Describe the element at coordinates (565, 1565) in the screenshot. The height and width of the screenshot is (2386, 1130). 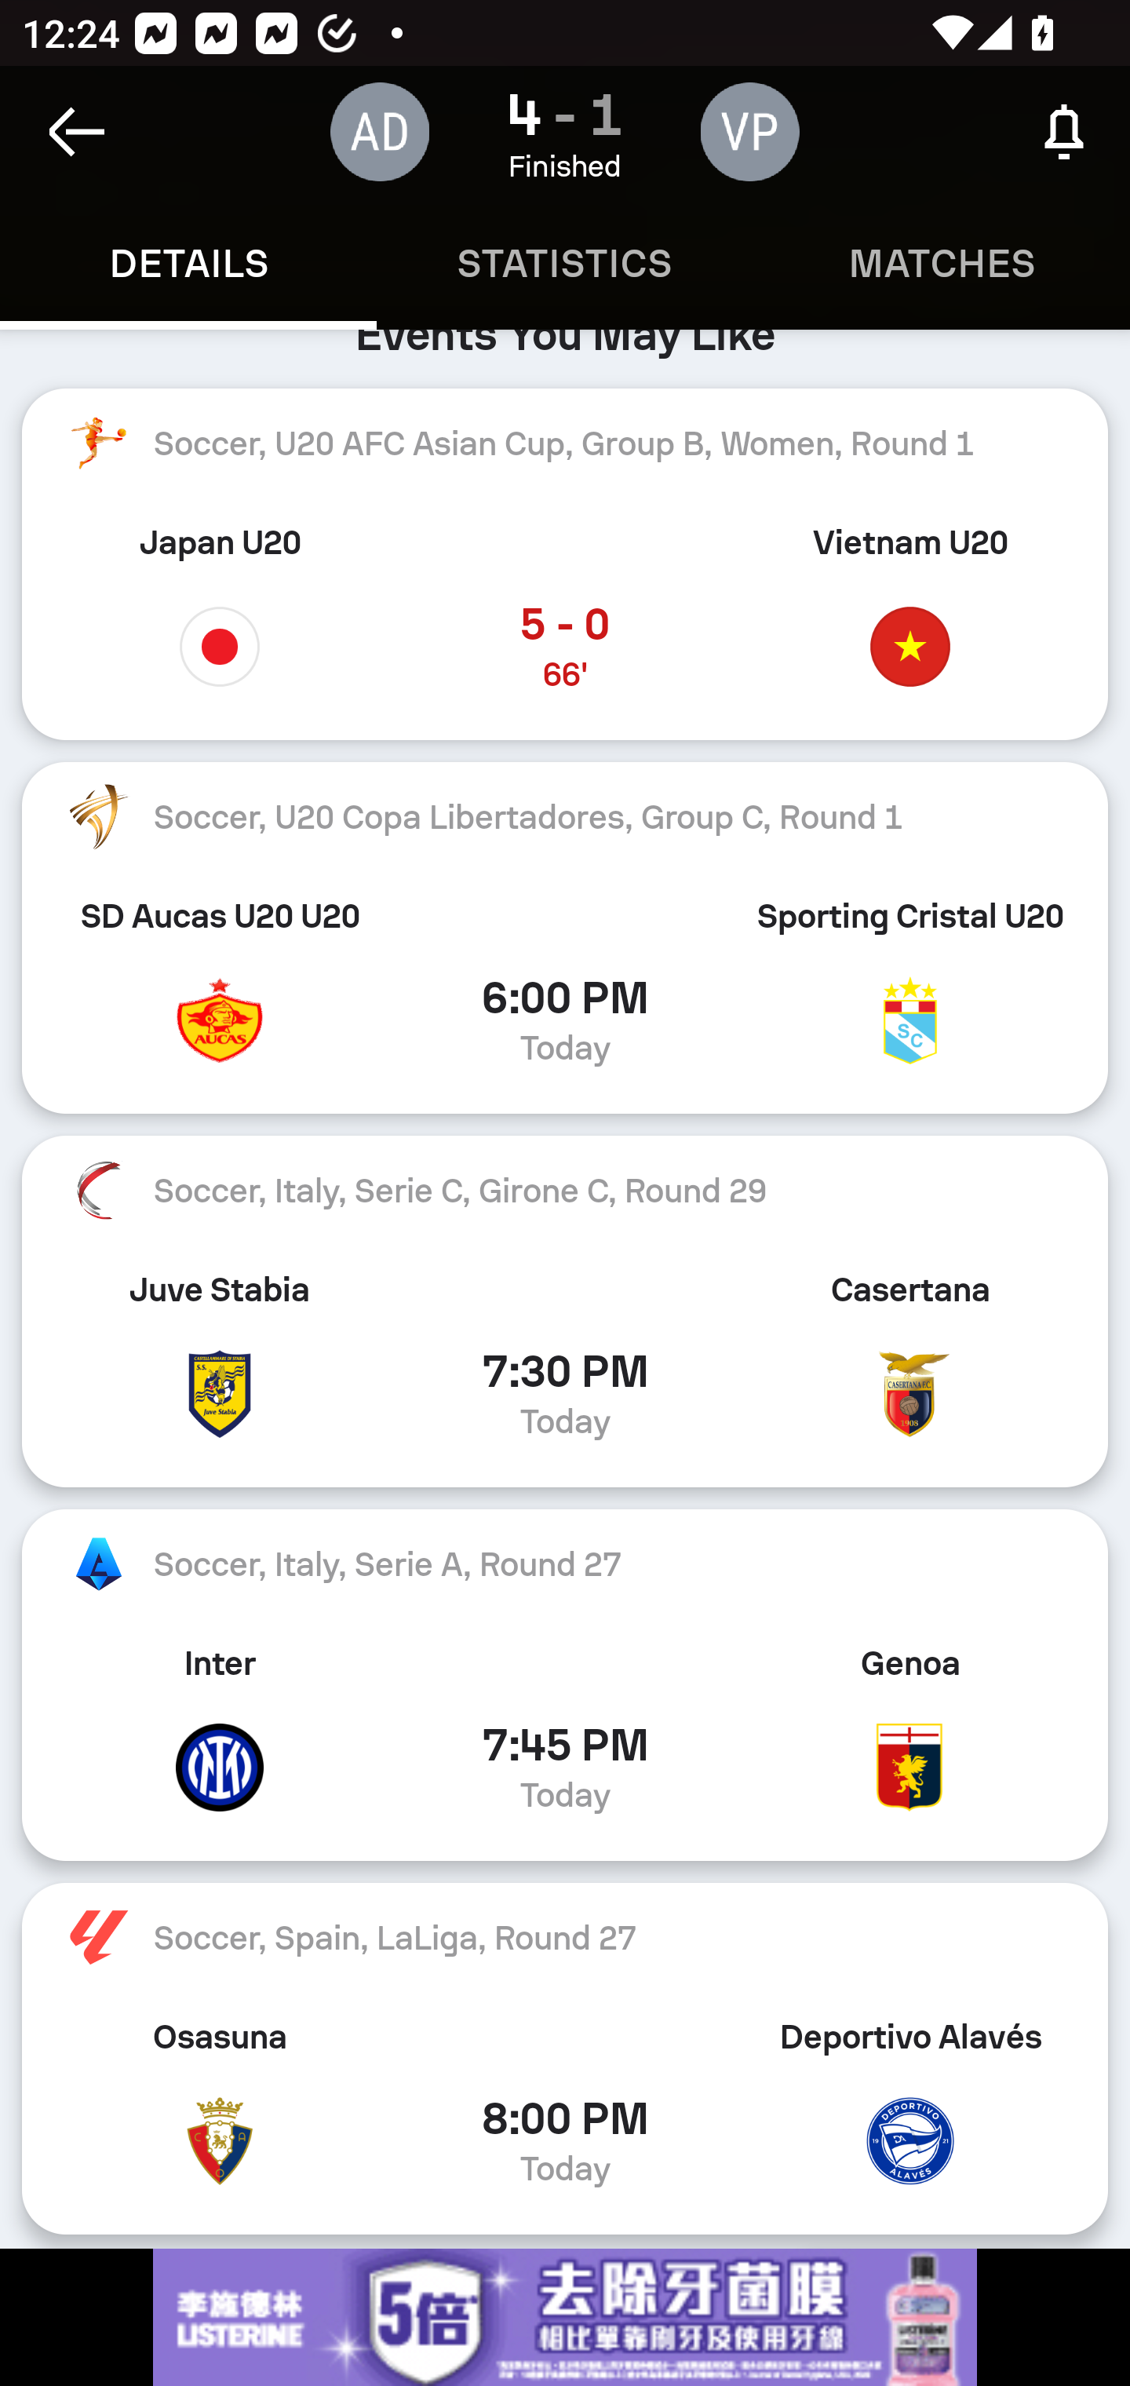
I see `Soccer, Italy, Serie A, Round 27` at that location.